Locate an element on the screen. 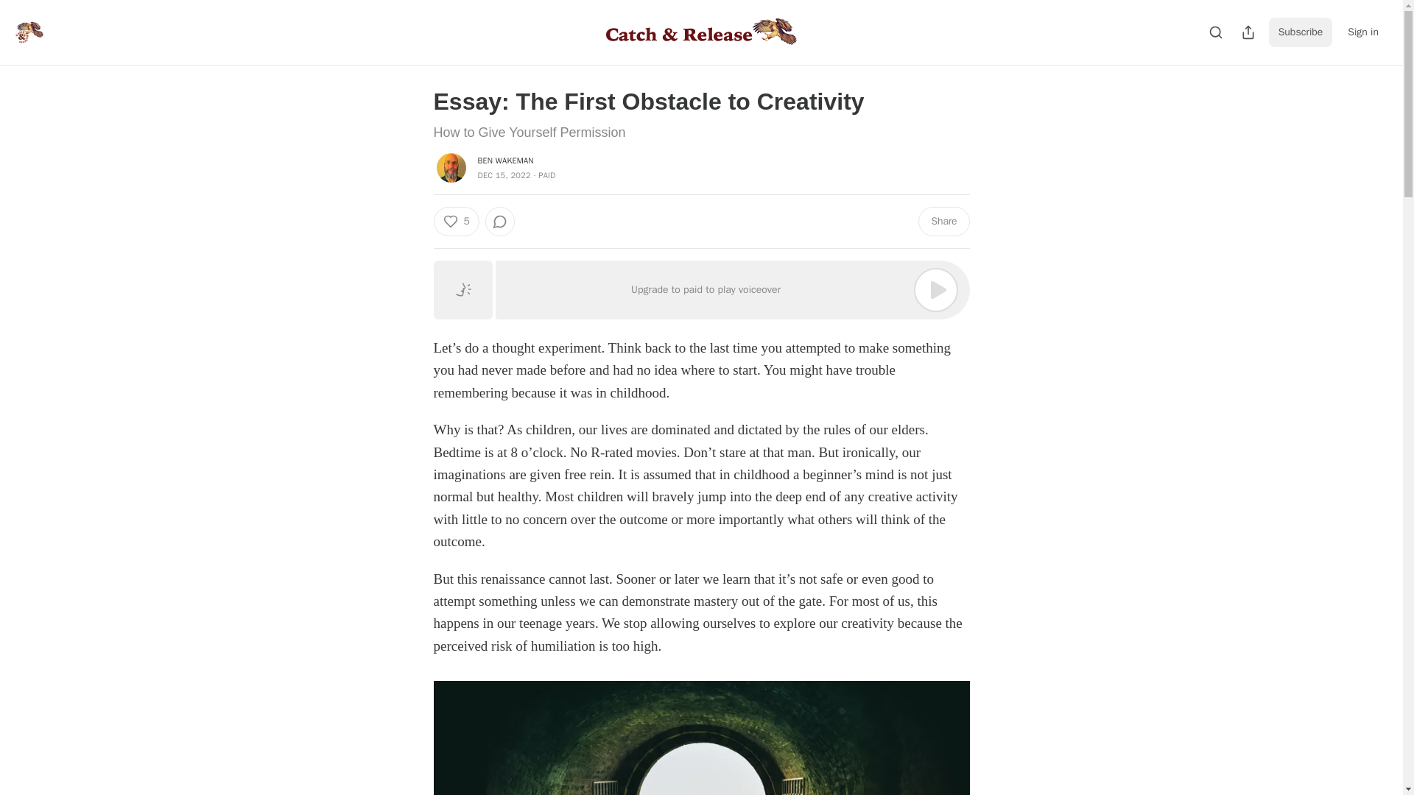 This screenshot has height=795, width=1414. Subscribe is located at coordinates (1301, 32).